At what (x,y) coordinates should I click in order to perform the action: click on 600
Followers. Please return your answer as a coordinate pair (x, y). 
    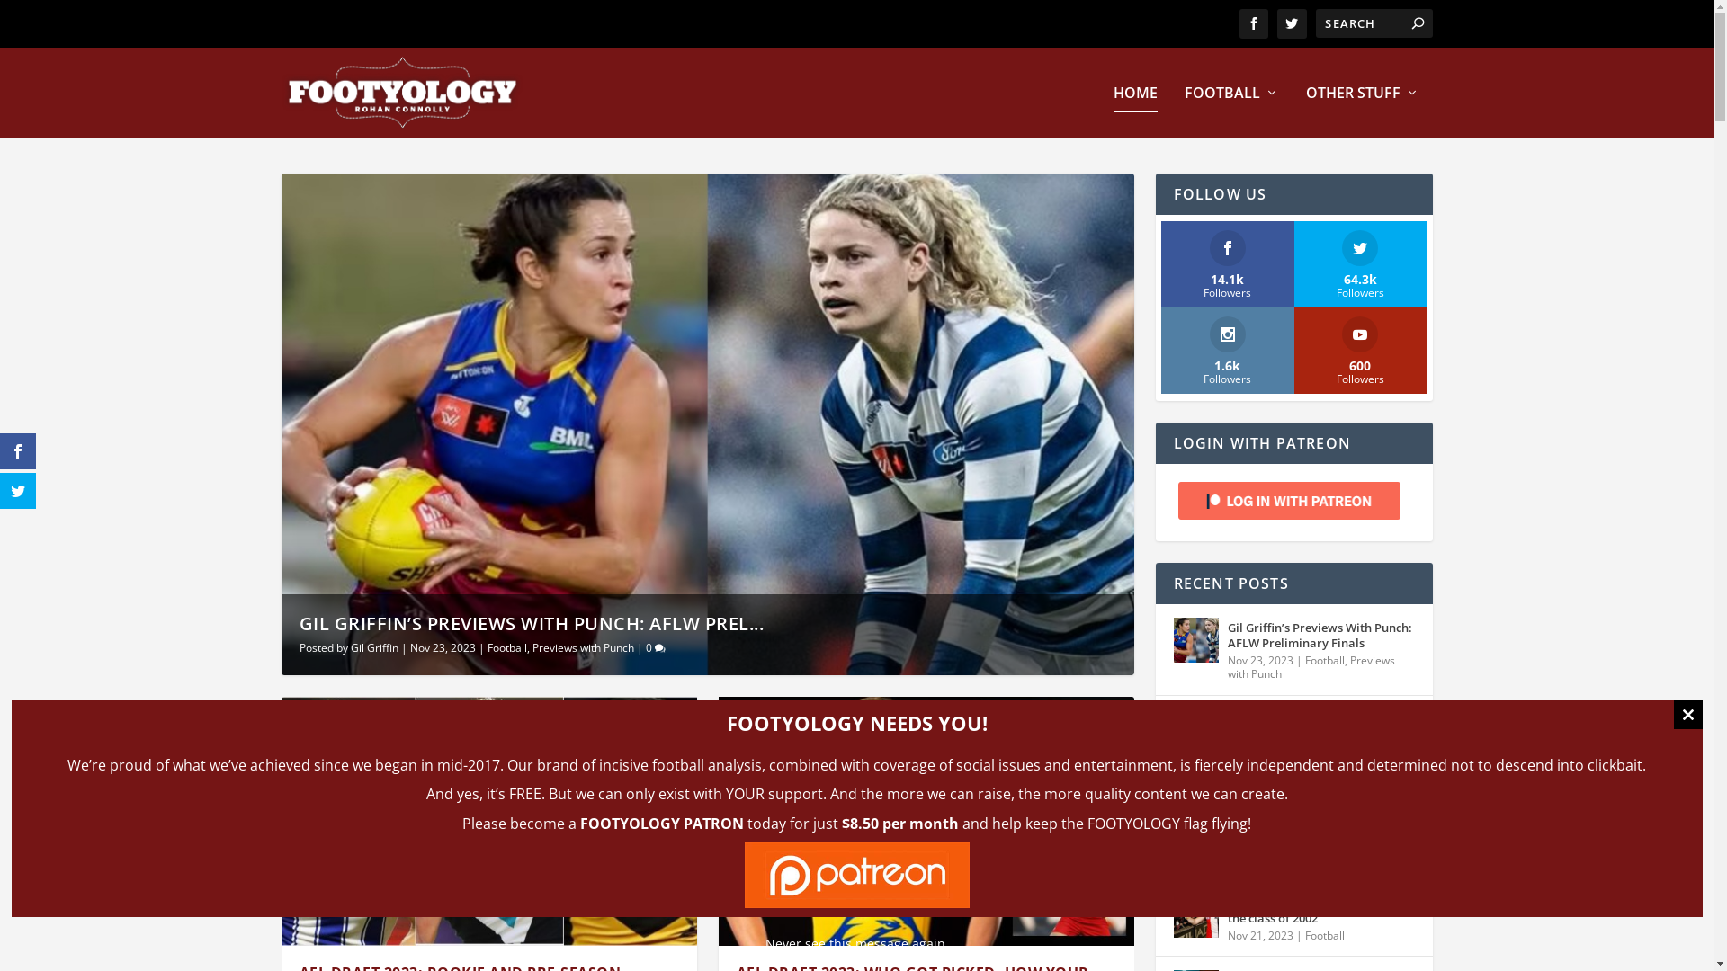
    Looking at the image, I should click on (1361, 351).